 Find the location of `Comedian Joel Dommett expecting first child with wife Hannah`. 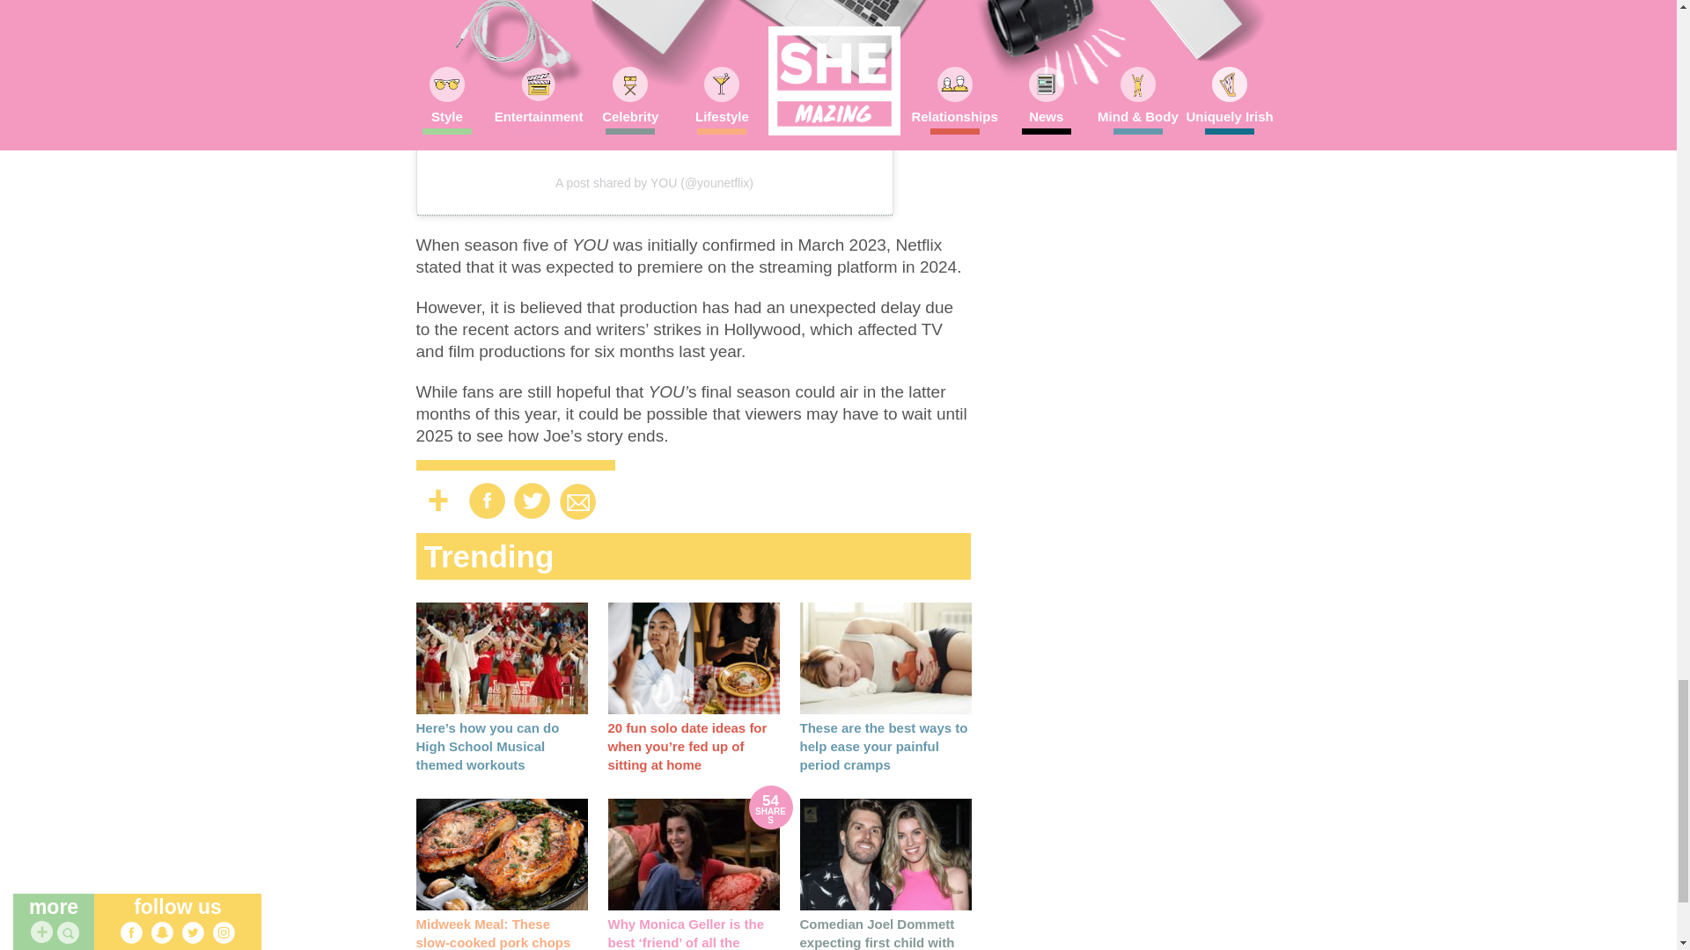

Comedian Joel Dommett expecting first child with wife Hannah is located at coordinates (885, 854).